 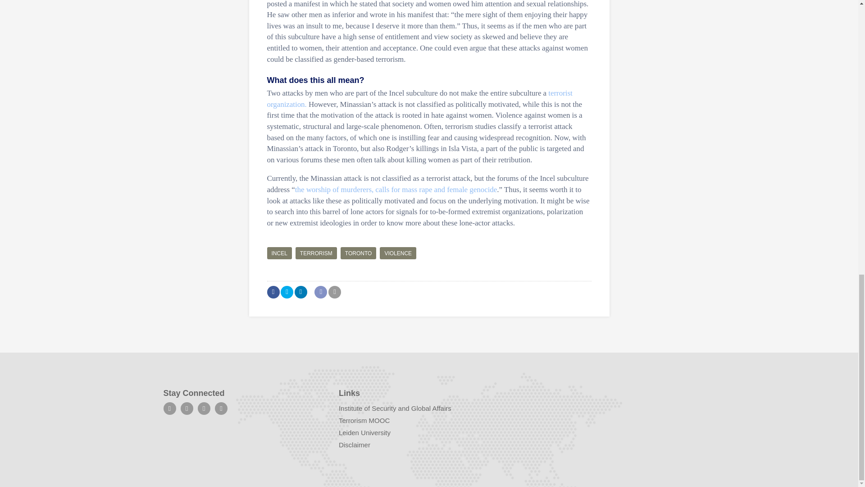 What do you see at coordinates (316, 253) in the screenshot?
I see `TERRORISM` at bounding box center [316, 253].